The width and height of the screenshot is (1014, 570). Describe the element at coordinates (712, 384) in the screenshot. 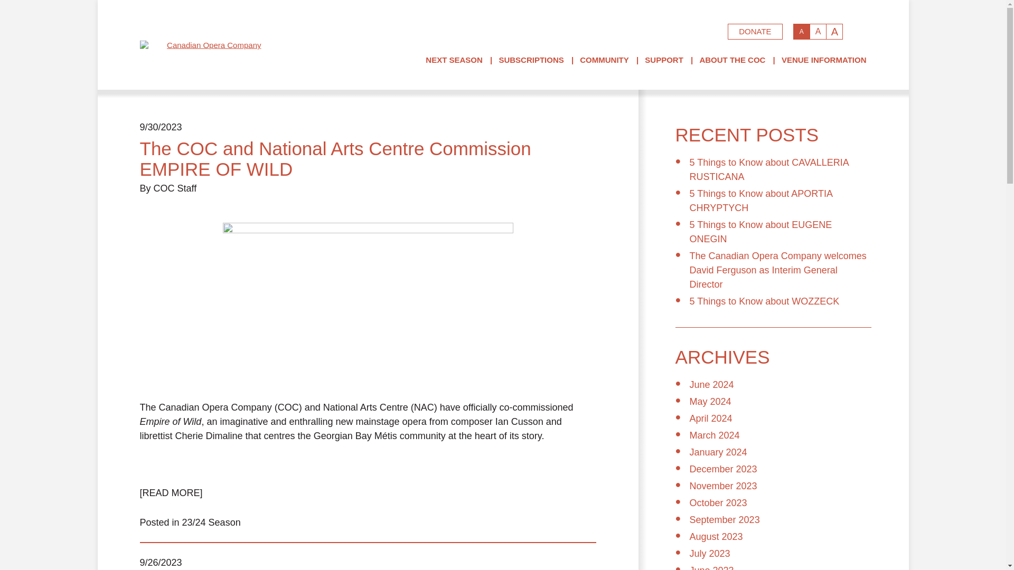

I see `June 2024` at that location.